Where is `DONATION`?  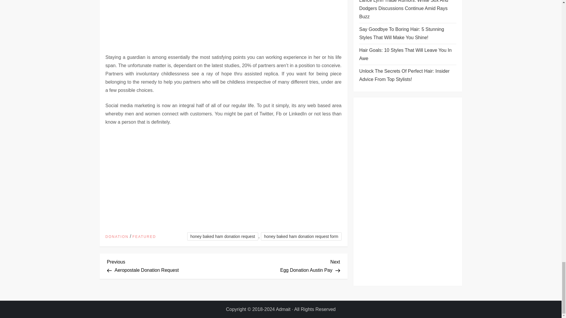
DONATION is located at coordinates (144, 237).